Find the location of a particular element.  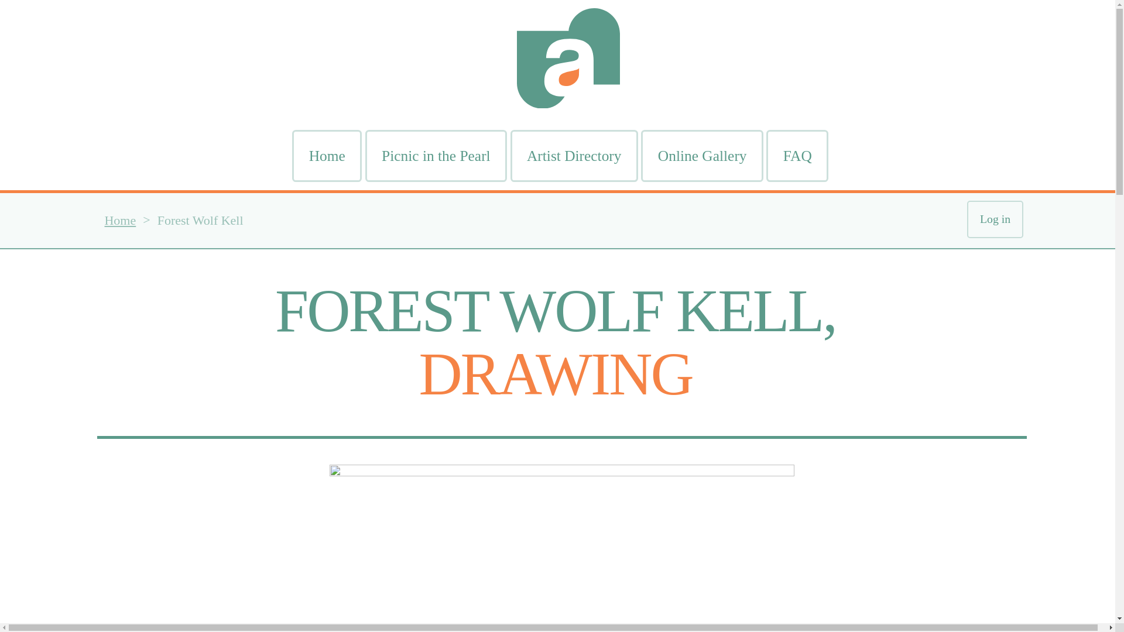

Home is located at coordinates (327, 156).